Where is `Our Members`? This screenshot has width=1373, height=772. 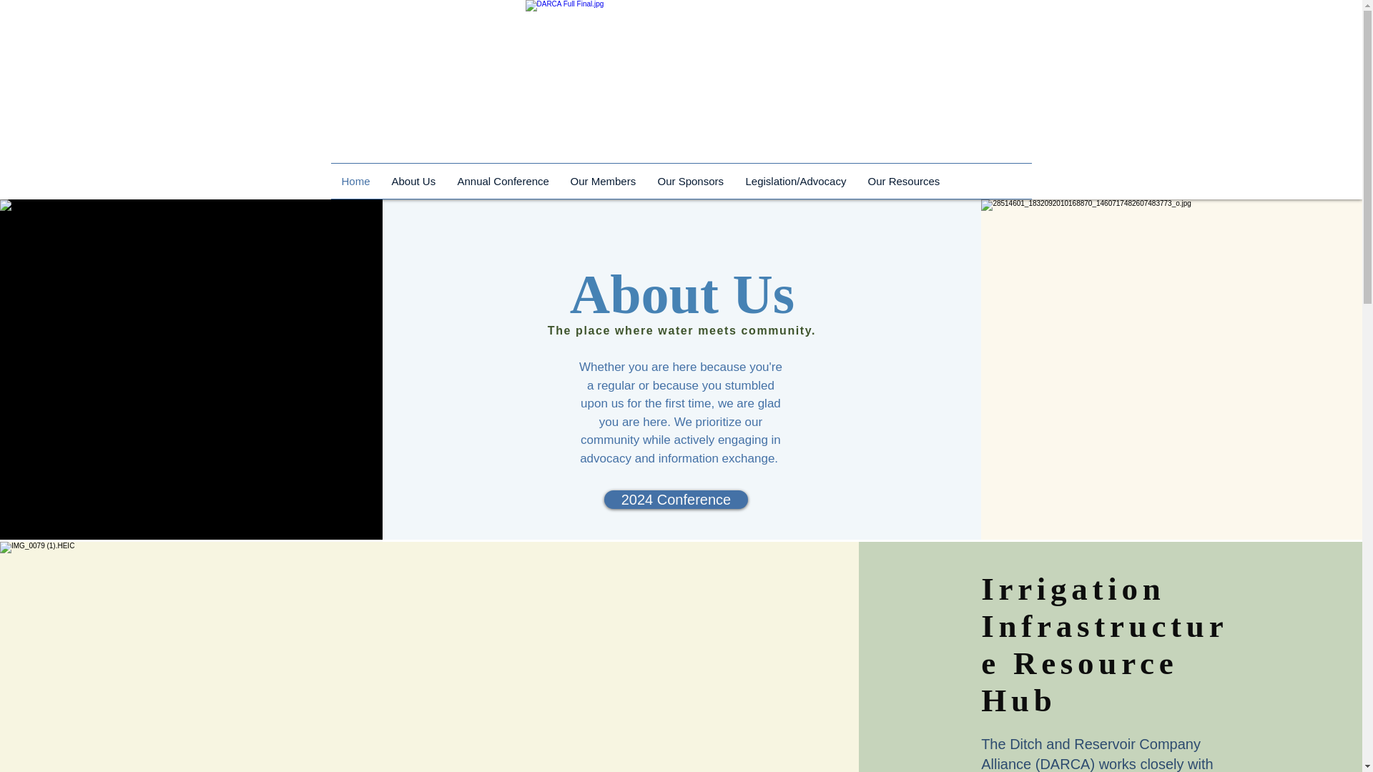
Our Members is located at coordinates (602, 180).